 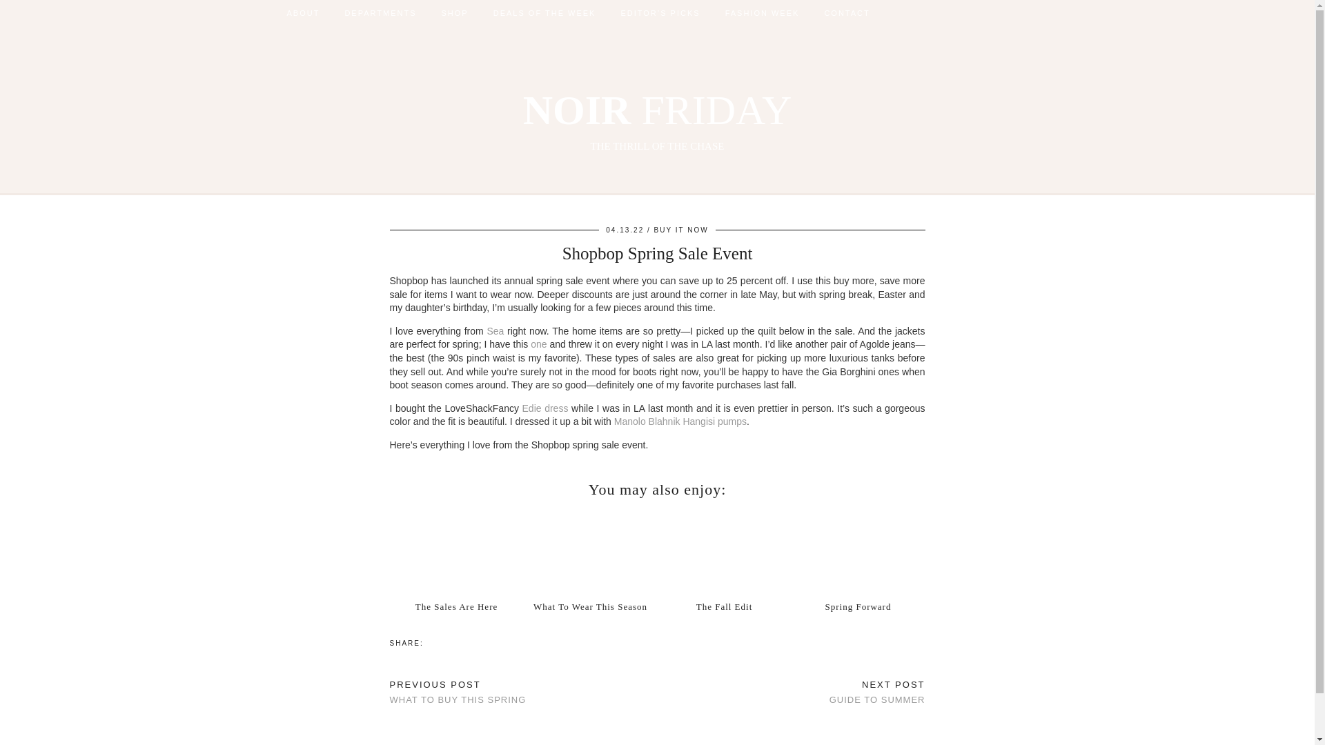 I want to click on ABOUT, so click(x=303, y=12).